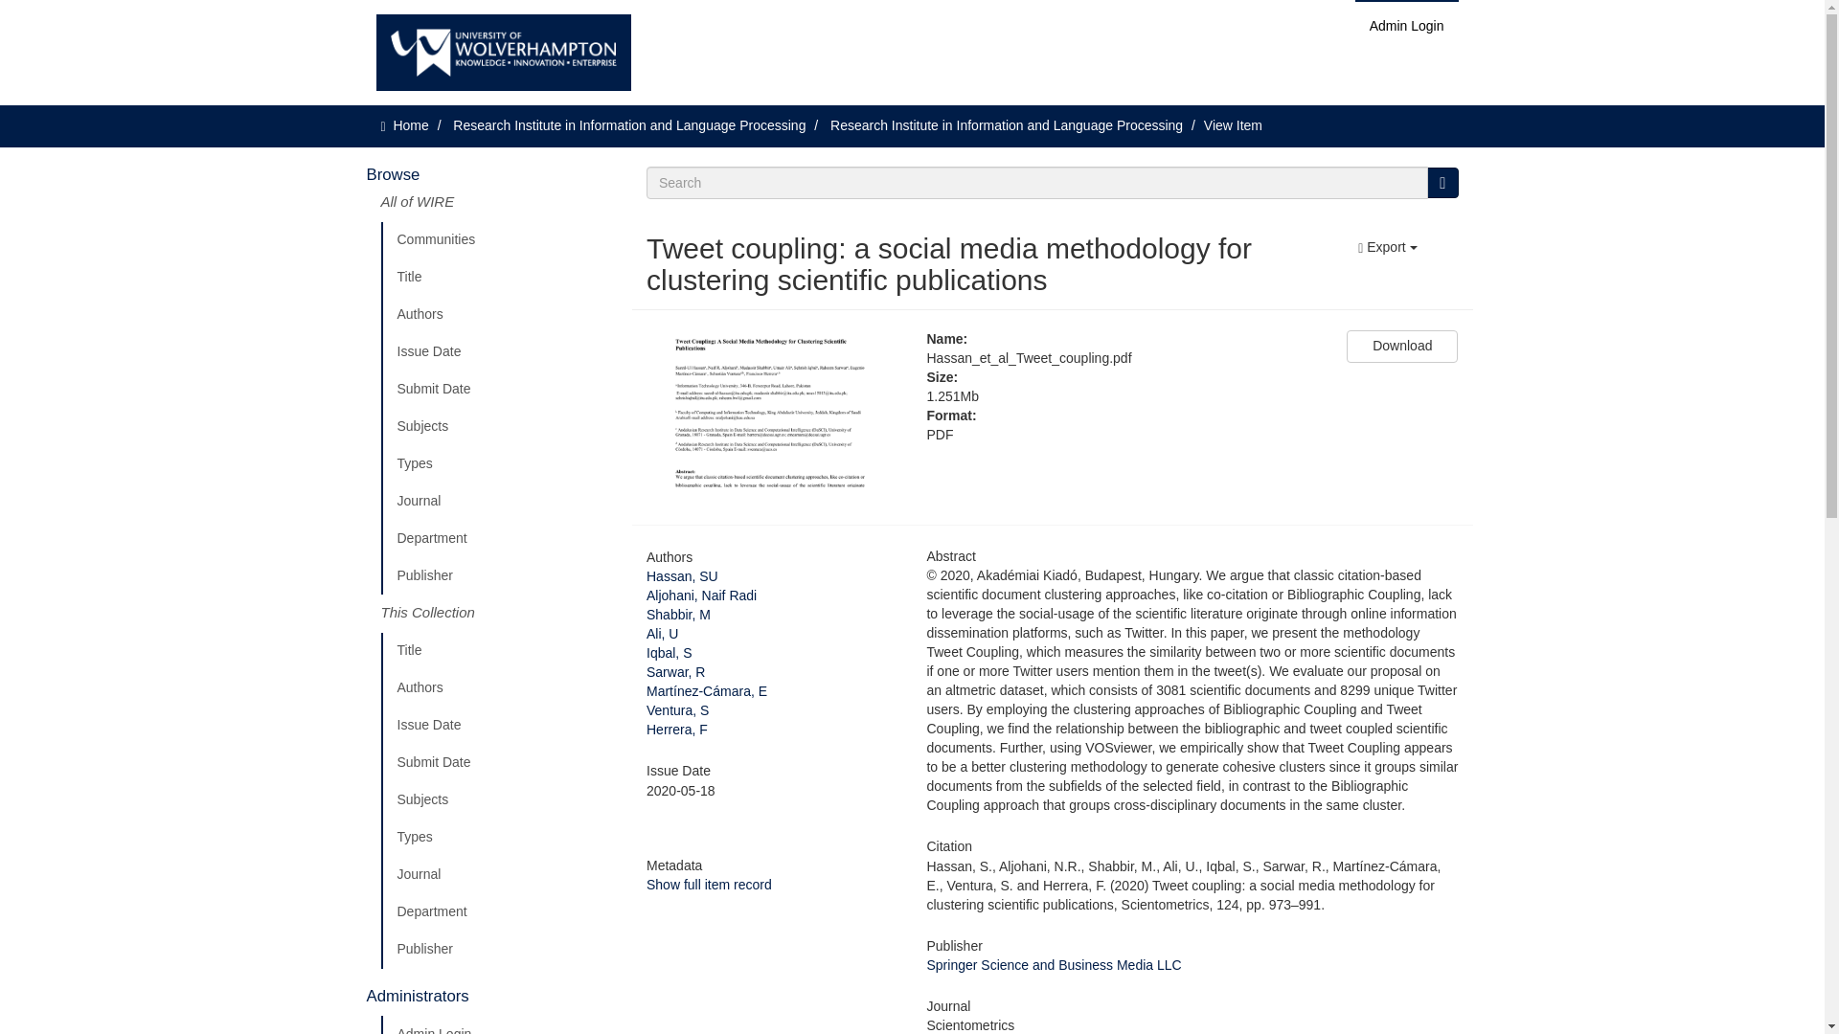 This screenshot has height=1034, width=1839. I want to click on Title, so click(499, 278).